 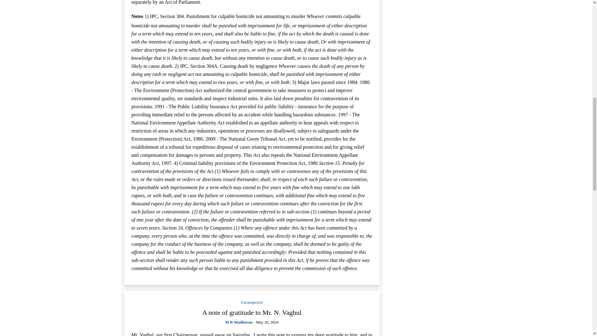 What do you see at coordinates (252, 312) in the screenshot?
I see `View` at bounding box center [252, 312].